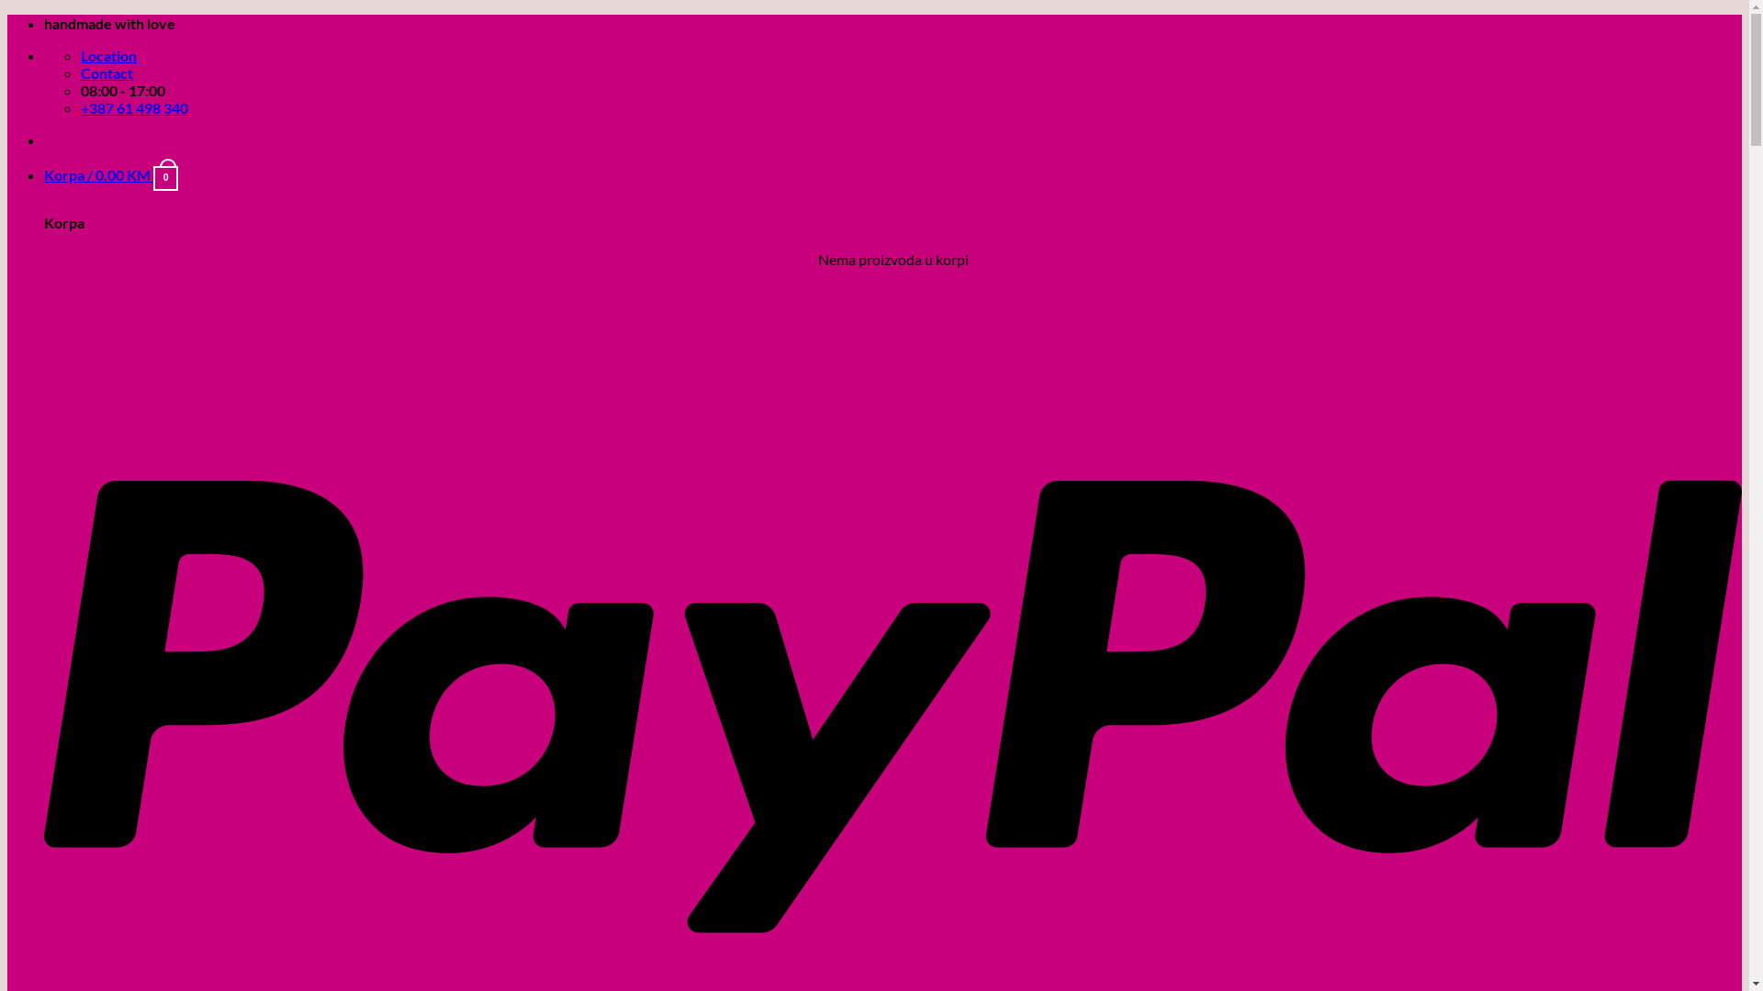 This screenshot has width=1763, height=991. I want to click on +387 61 498 340, so click(134, 108).